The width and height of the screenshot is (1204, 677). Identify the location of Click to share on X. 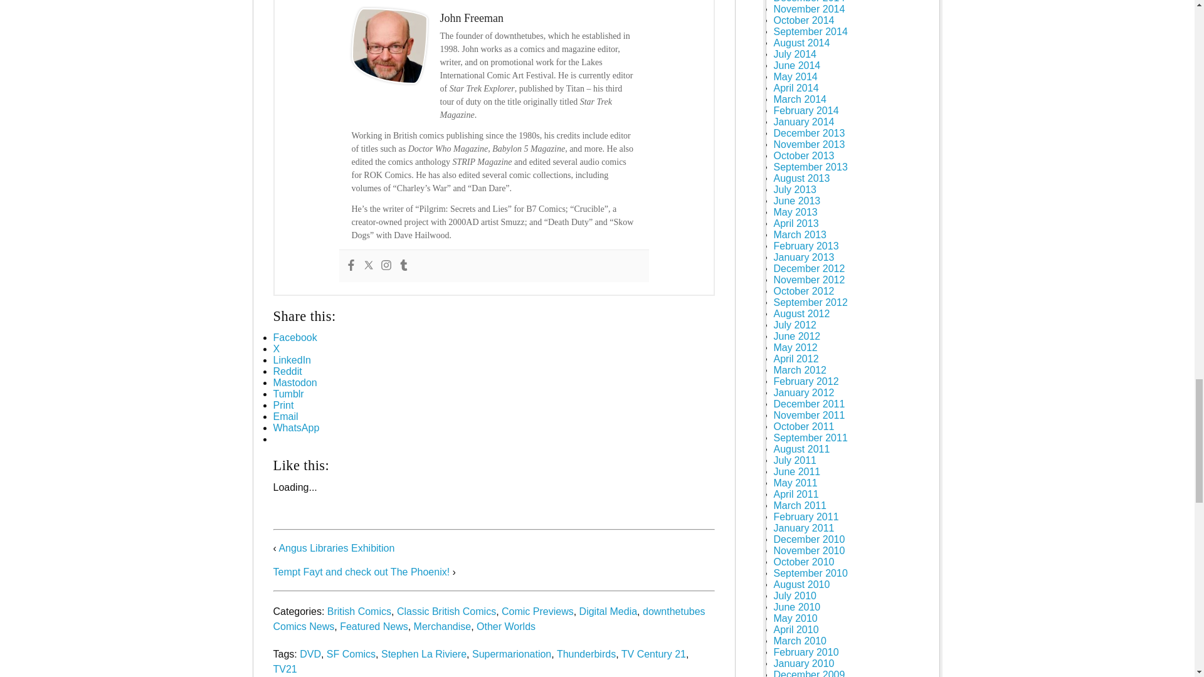
(277, 349).